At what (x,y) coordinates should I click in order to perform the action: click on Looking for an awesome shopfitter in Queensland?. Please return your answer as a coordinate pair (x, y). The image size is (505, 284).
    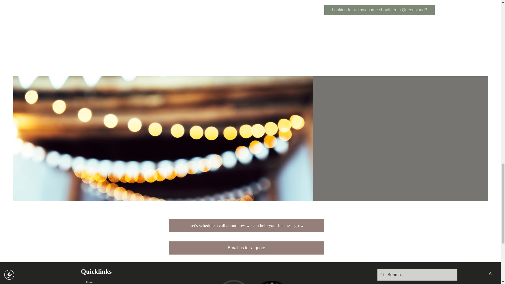
    Looking at the image, I should click on (379, 10).